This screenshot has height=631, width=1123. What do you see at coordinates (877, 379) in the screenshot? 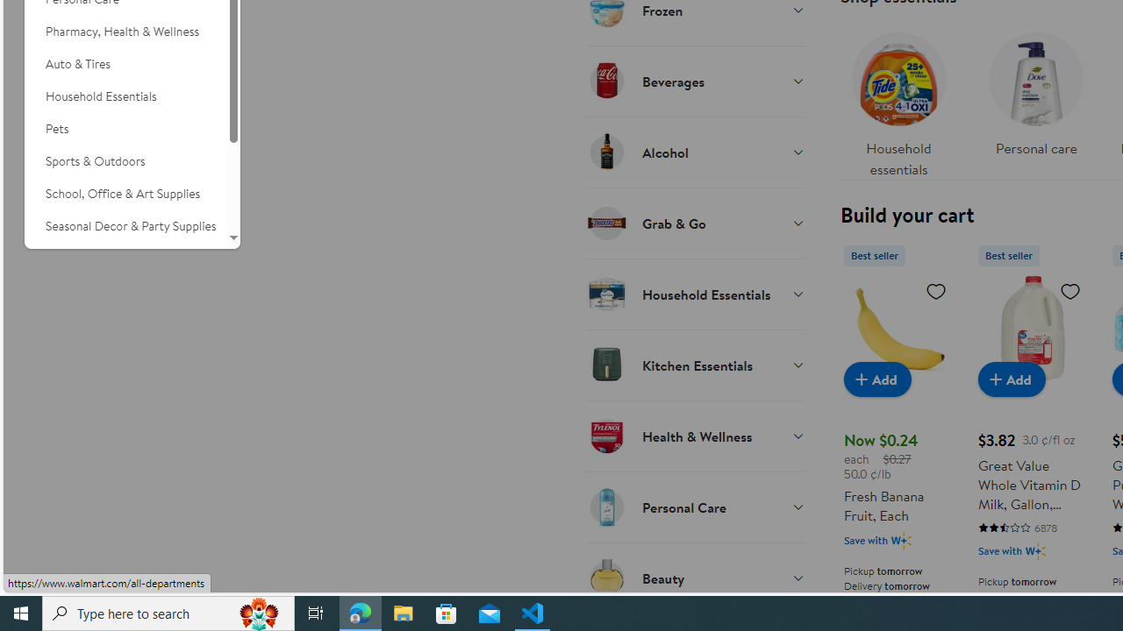
I see `Add to cart - Fresh Banana Fruit, Each` at bounding box center [877, 379].